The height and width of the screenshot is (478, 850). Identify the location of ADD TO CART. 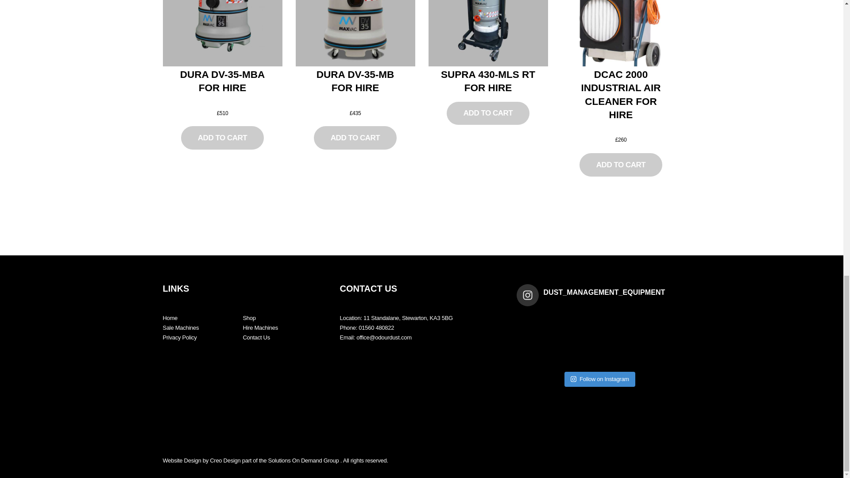
(355, 138).